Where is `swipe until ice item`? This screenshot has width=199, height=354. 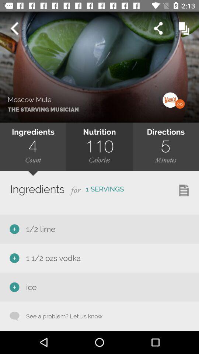
swipe until ice item is located at coordinates (30, 287).